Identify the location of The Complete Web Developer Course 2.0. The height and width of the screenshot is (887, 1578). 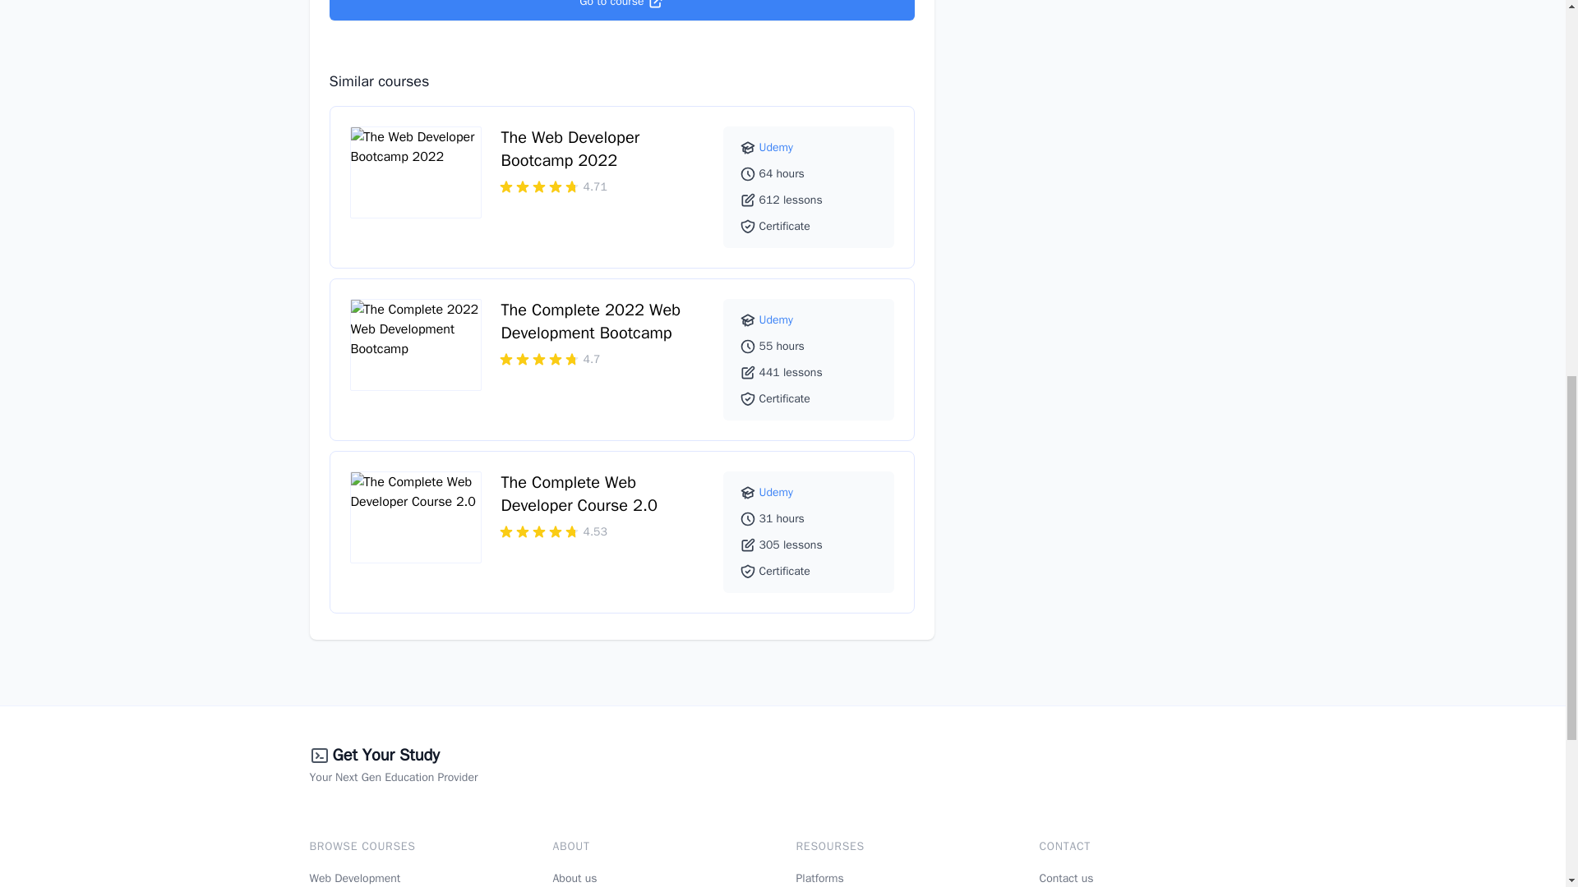
(579, 493).